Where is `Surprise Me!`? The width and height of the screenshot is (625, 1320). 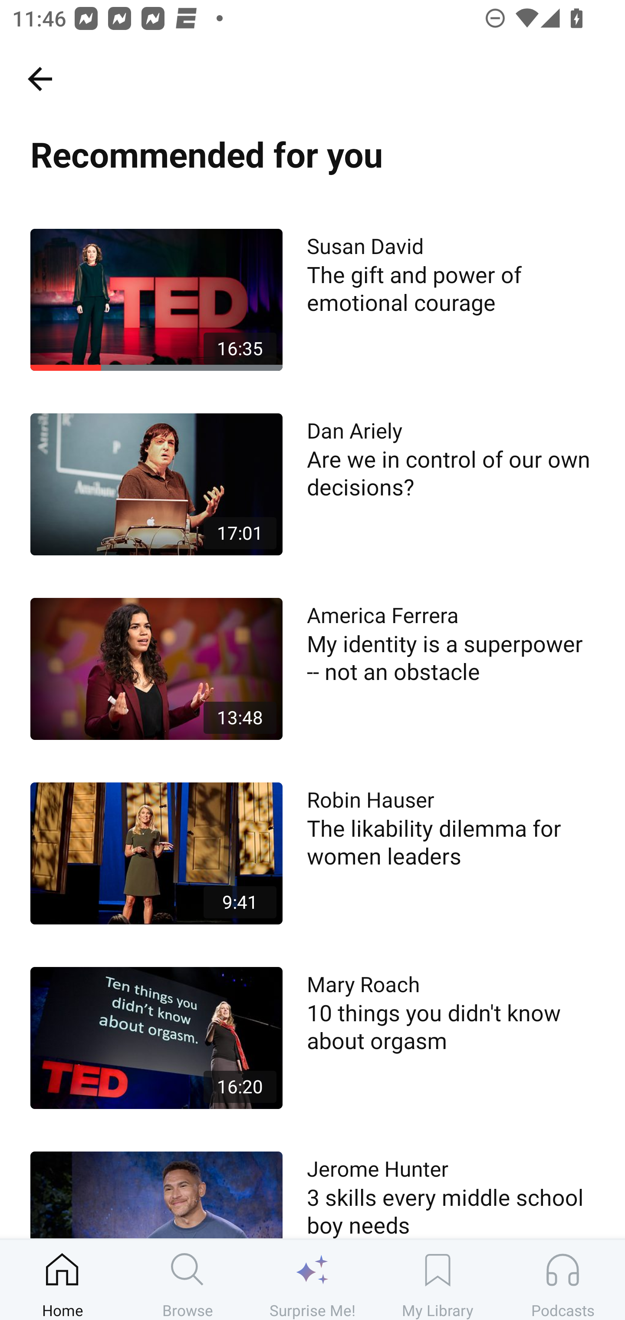
Surprise Me! is located at coordinates (312, 1280).